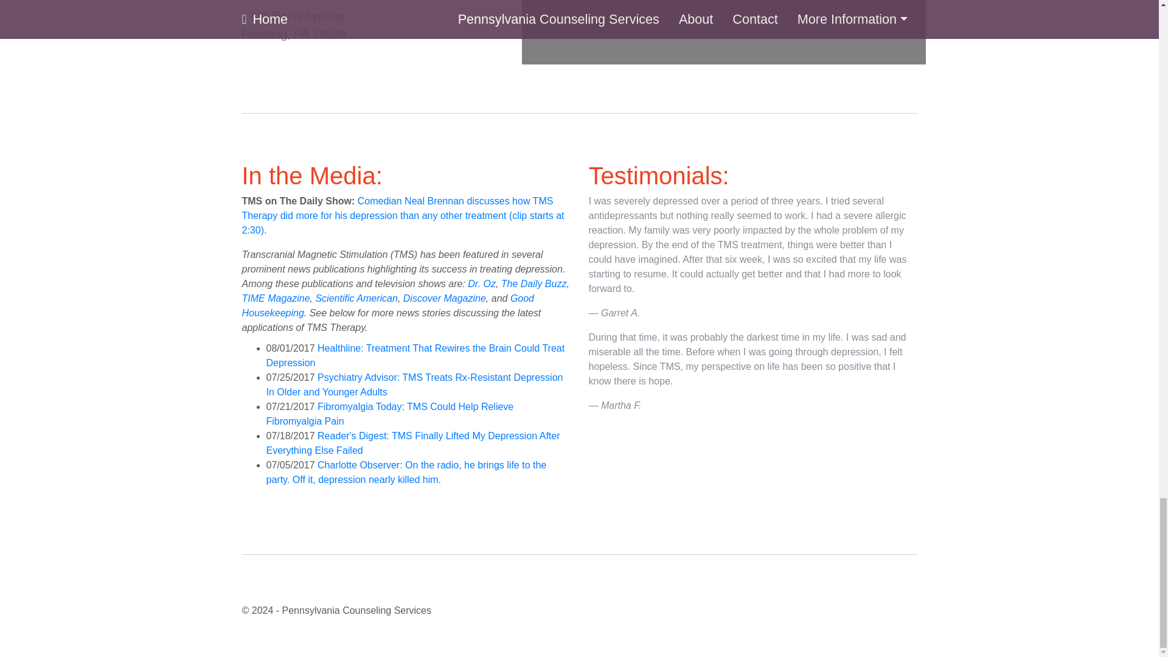 The width and height of the screenshot is (1168, 657). What do you see at coordinates (276, 298) in the screenshot?
I see `TIME Magazine` at bounding box center [276, 298].